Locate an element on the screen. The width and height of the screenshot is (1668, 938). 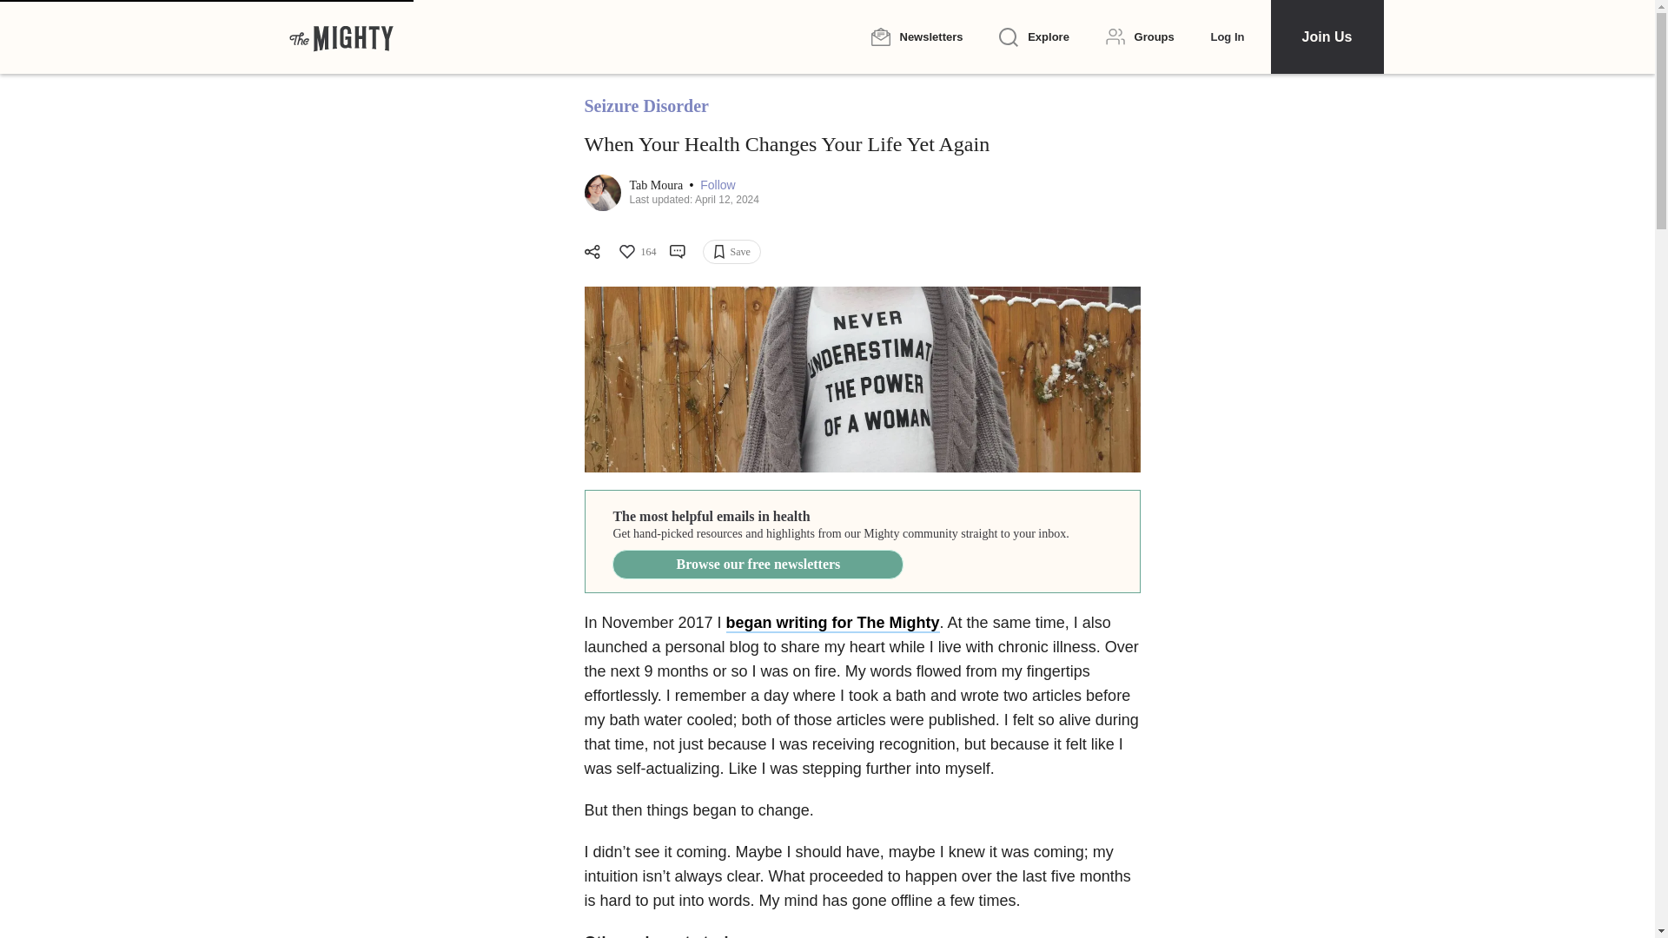
began writing for The Mighty is located at coordinates (832, 624).